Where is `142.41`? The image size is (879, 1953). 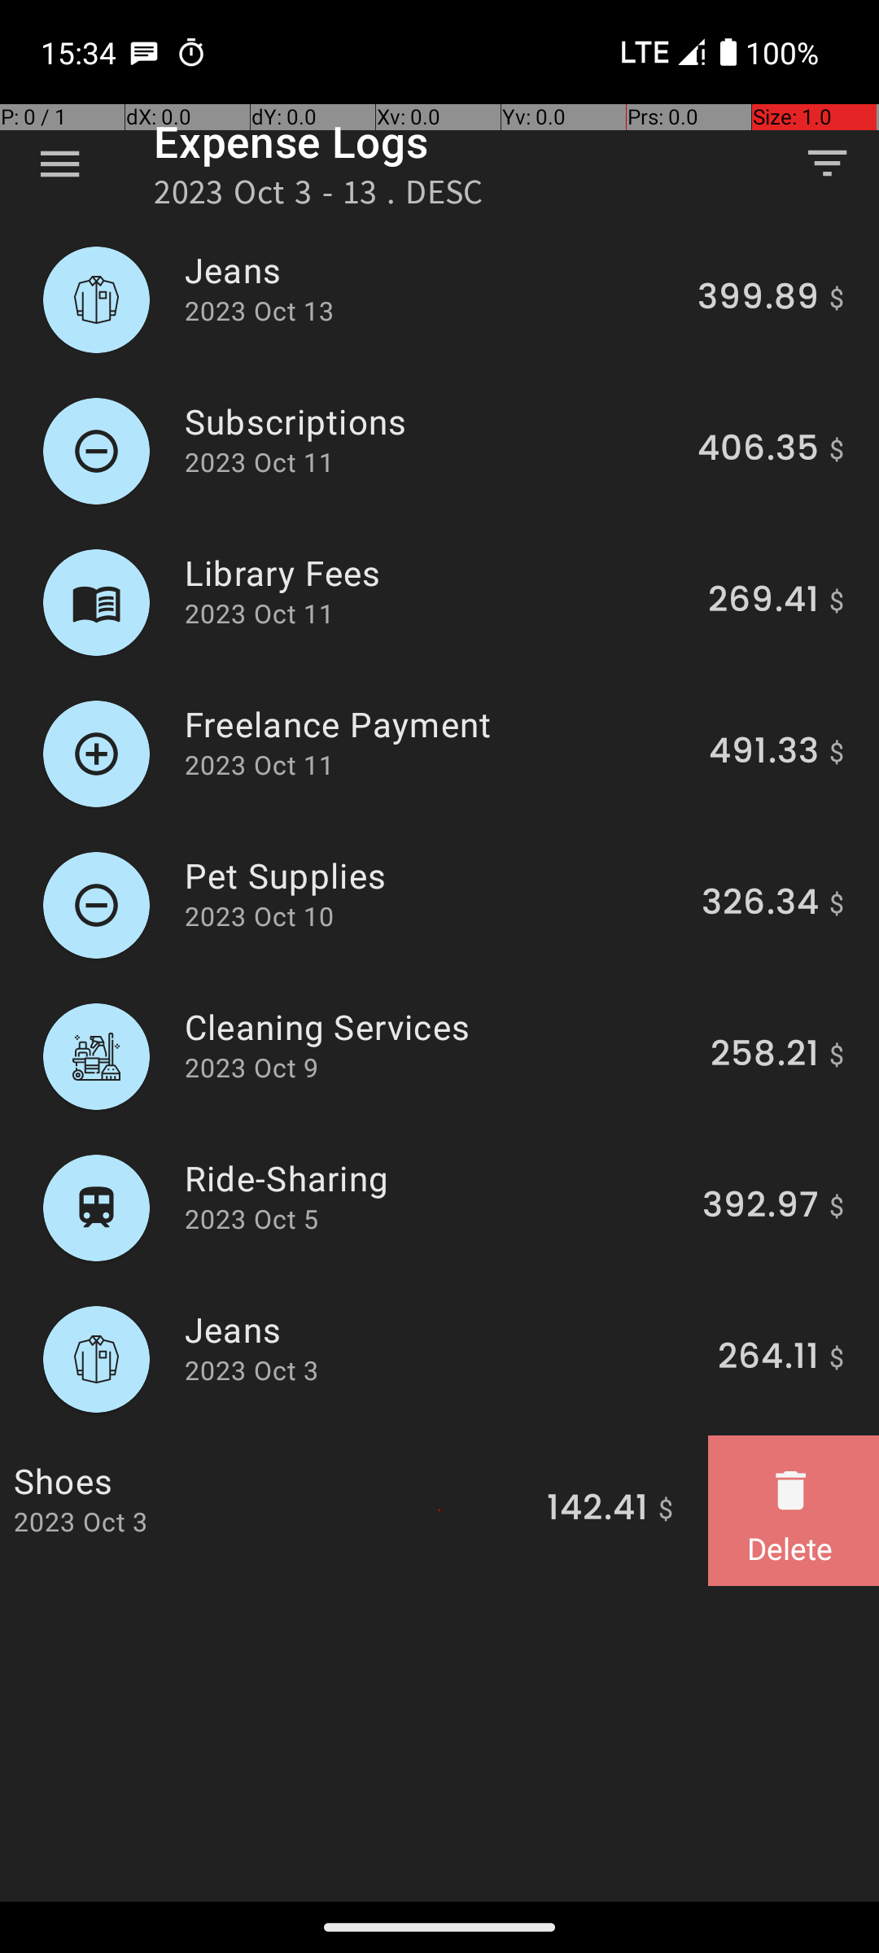 142.41 is located at coordinates (597, 1510).